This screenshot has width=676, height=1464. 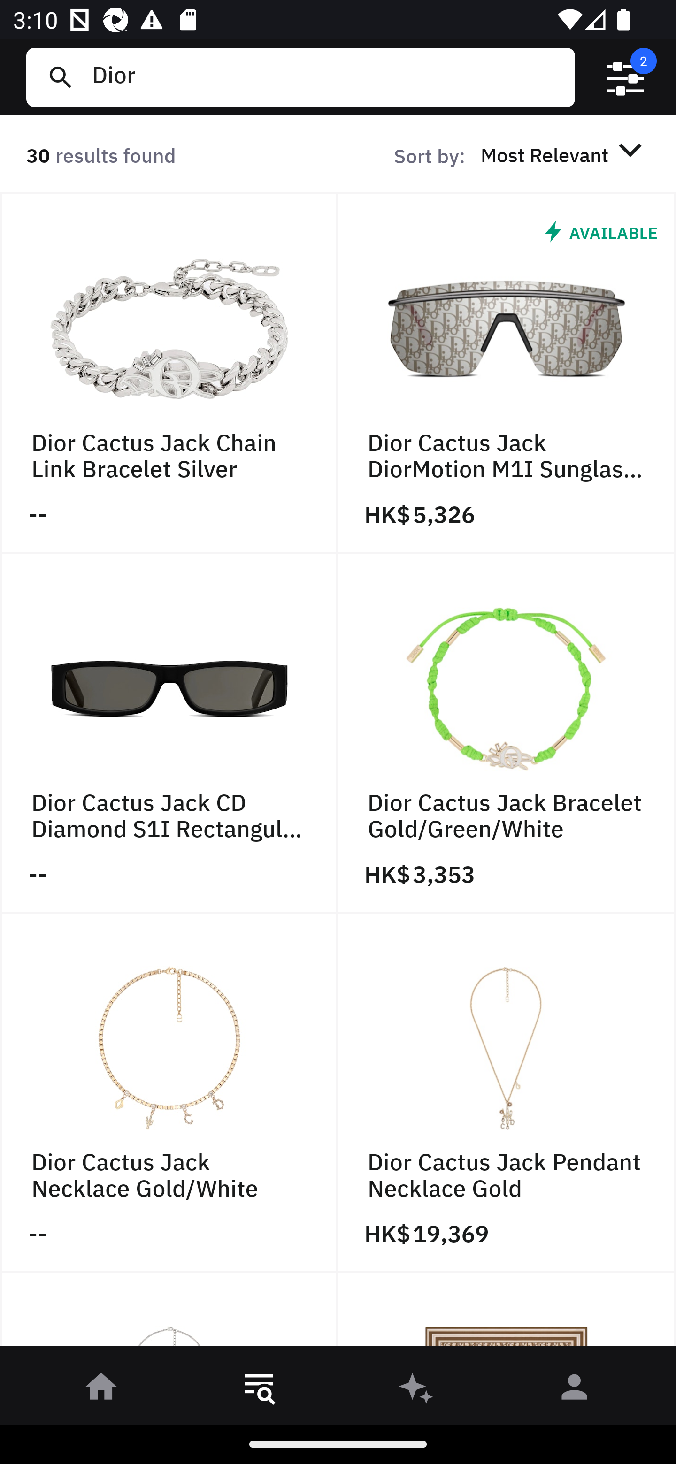 What do you see at coordinates (625, 77) in the screenshot?
I see `` at bounding box center [625, 77].